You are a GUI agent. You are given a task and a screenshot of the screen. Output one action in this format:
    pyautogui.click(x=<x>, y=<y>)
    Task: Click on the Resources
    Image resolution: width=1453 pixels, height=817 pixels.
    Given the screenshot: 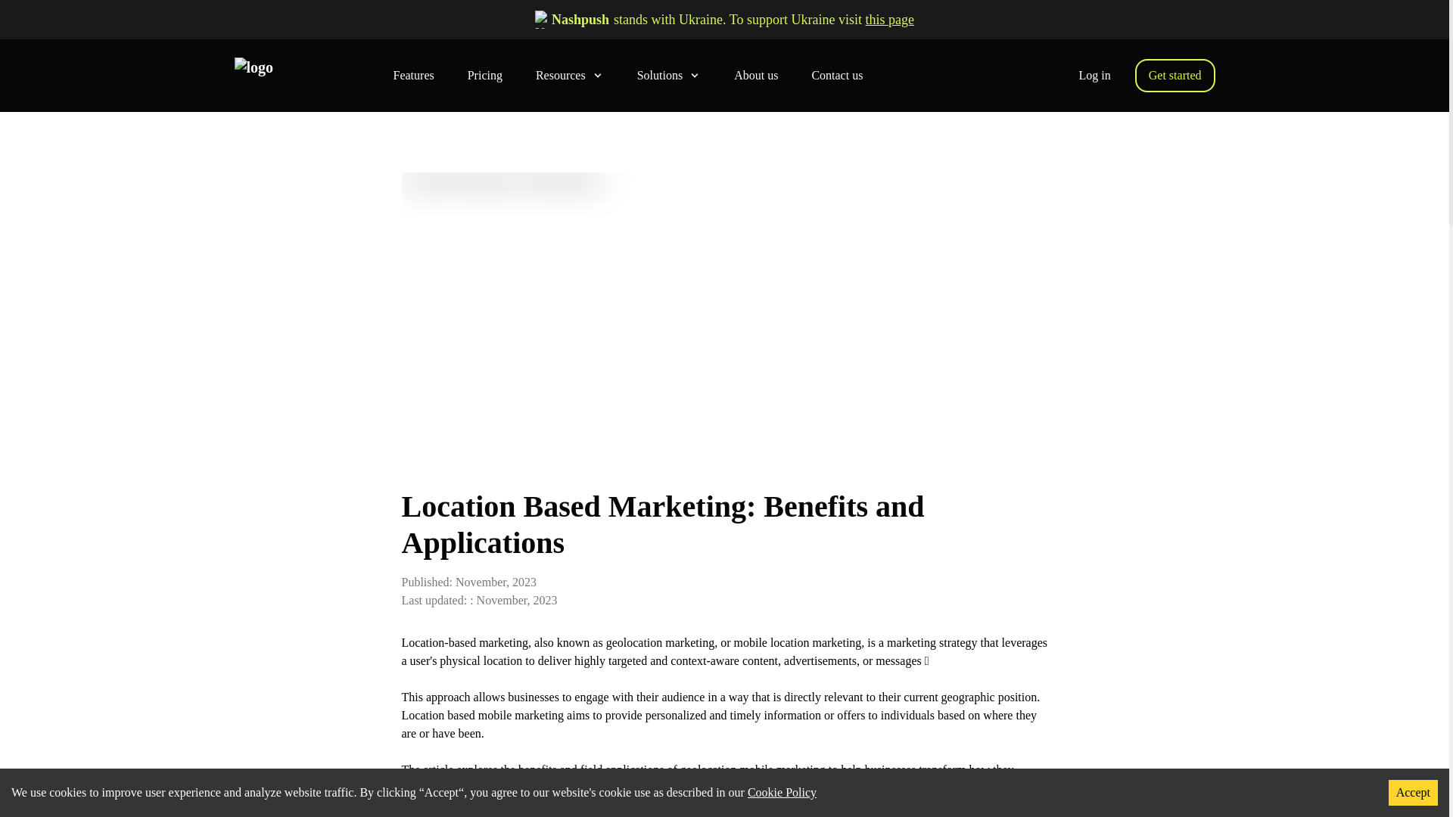 What is the action you would take?
    pyautogui.click(x=570, y=76)
    